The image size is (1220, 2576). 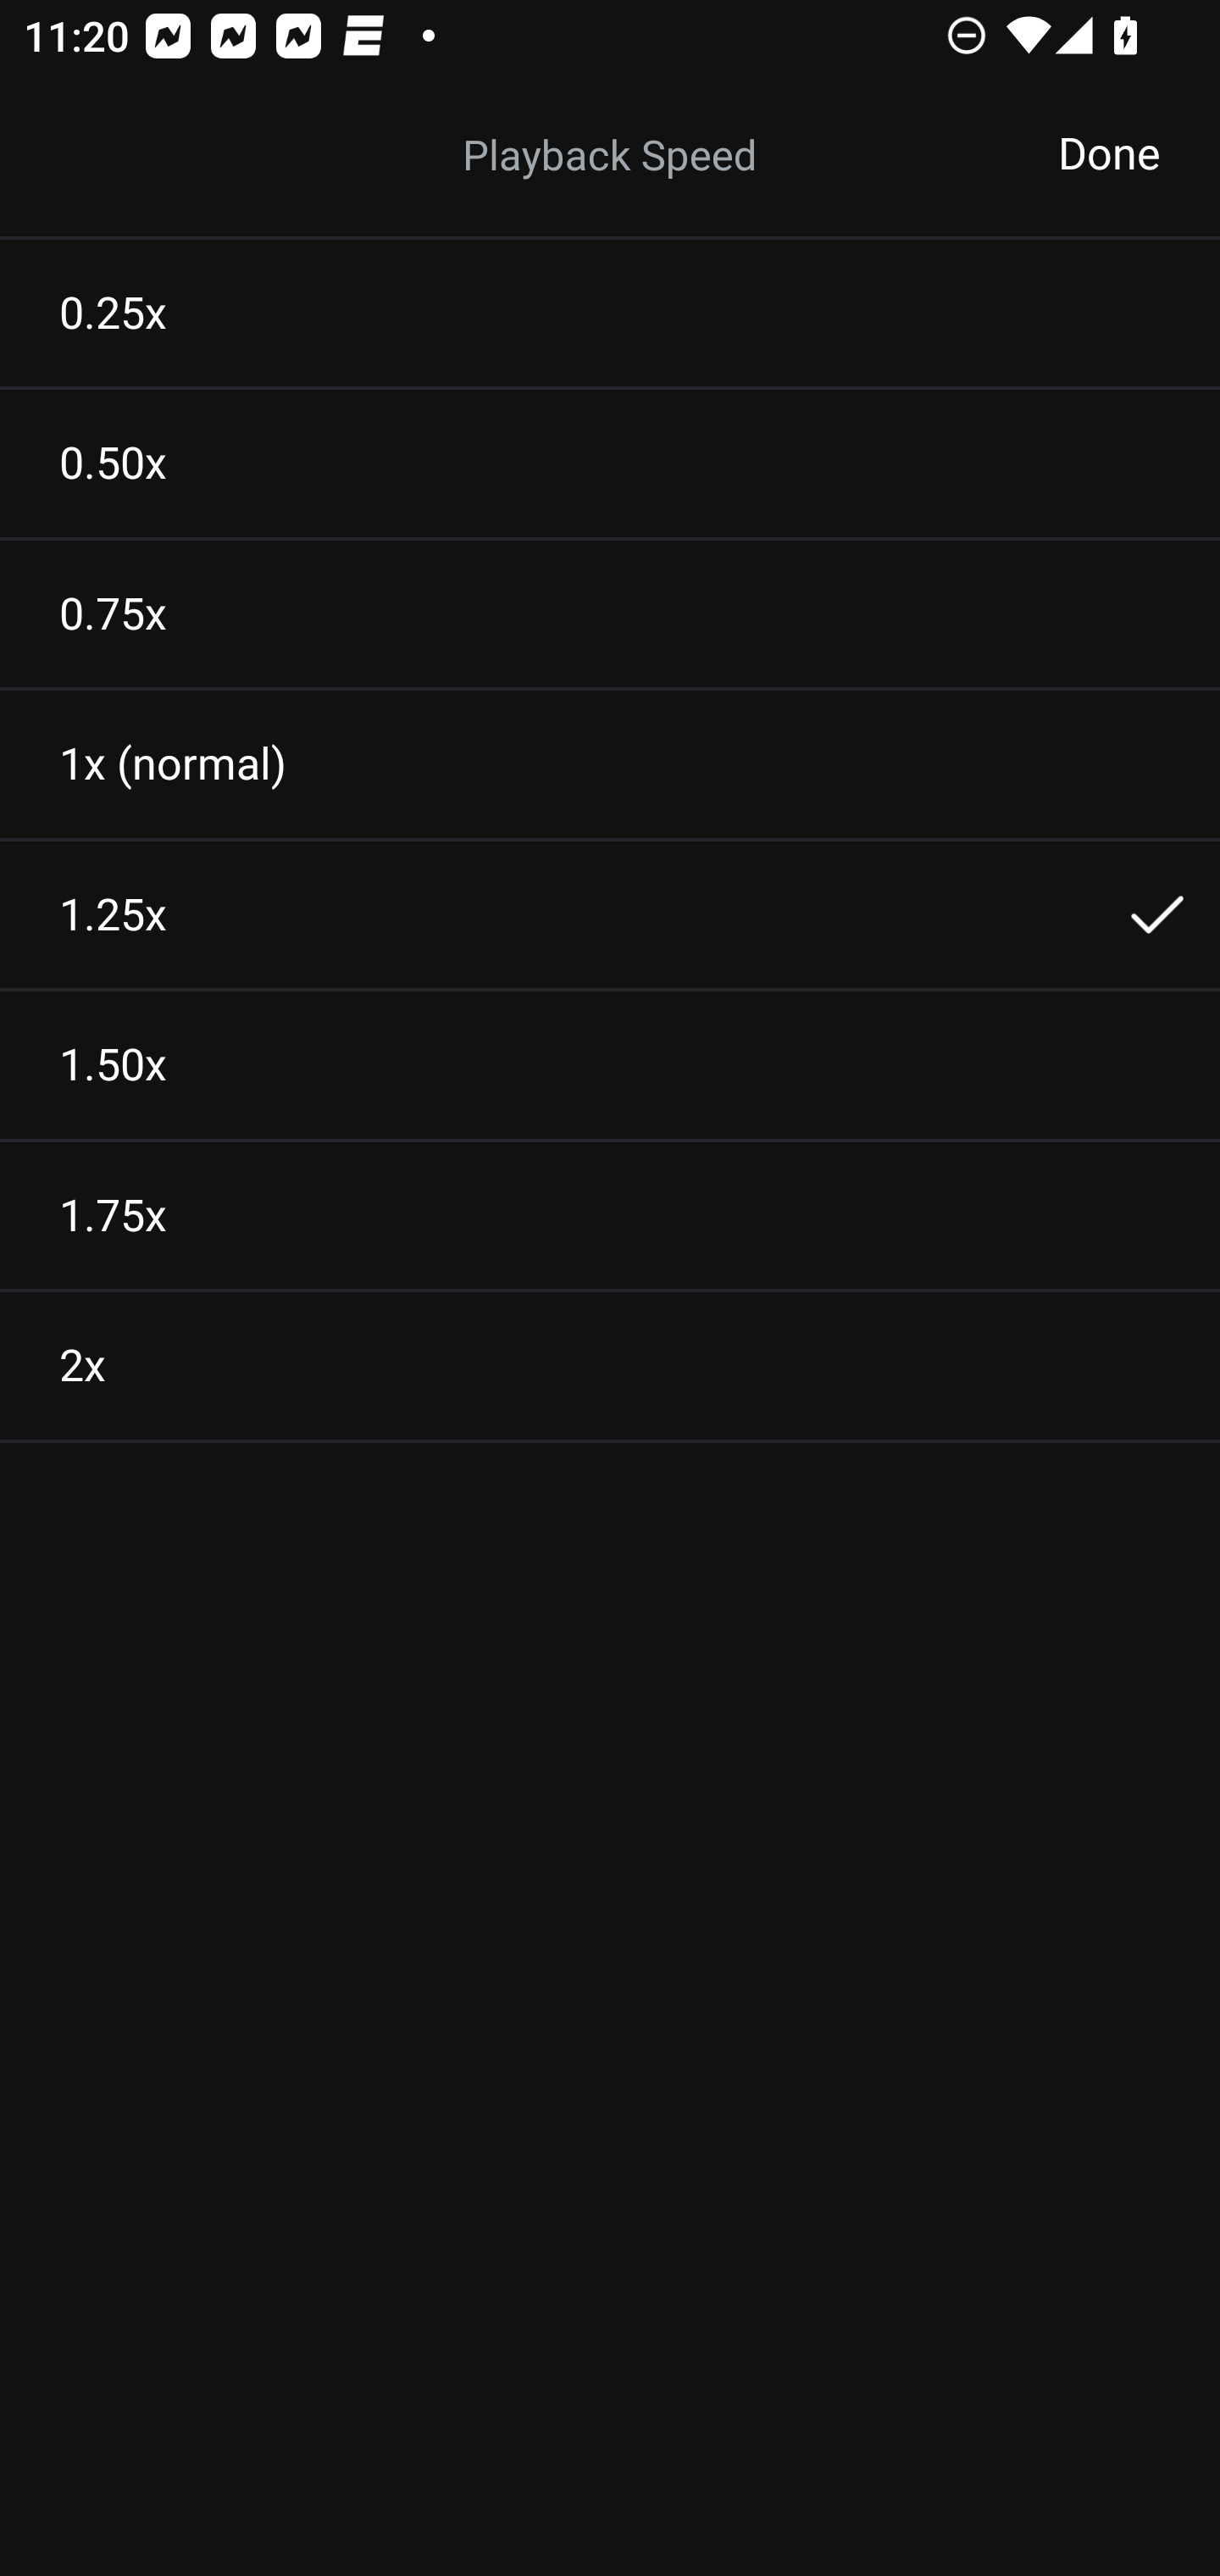 What do you see at coordinates (610, 154) in the screenshot?
I see `Listening` at bounding box center [610, 154].